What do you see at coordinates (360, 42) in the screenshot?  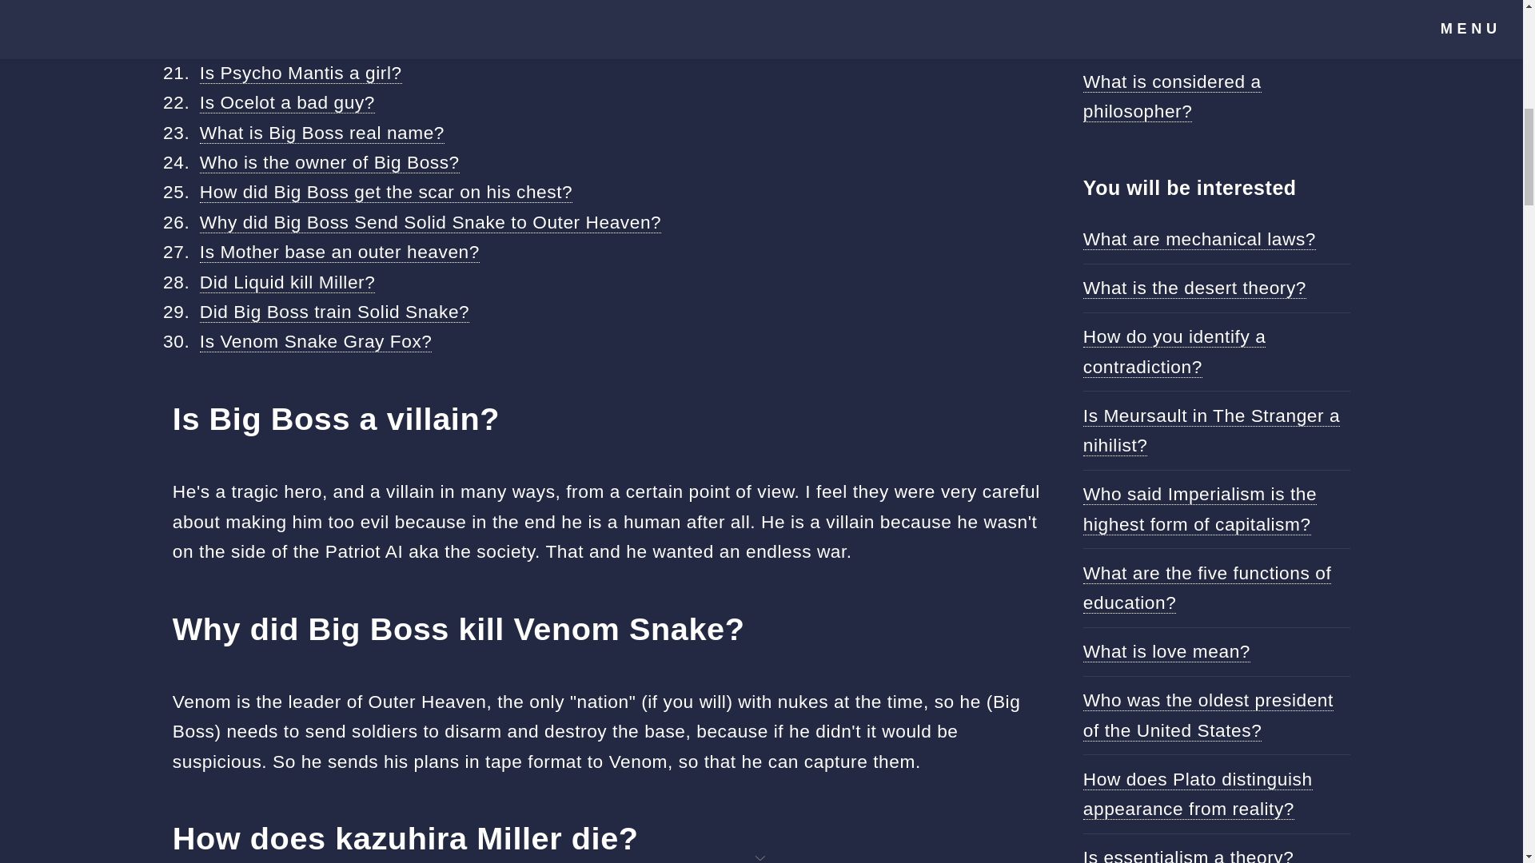 I see `Who is the main villain in Metal Gear?` at bounding box center [360, 42].